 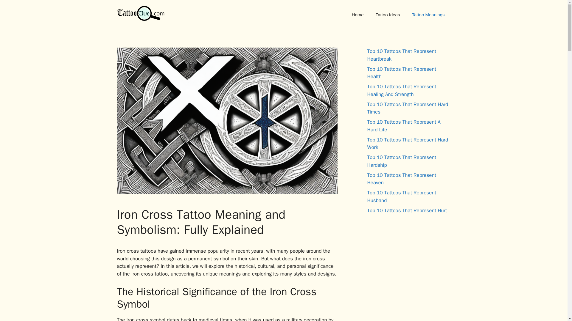 What do you see at coordinates (408, 108) in the screenshot?
I see `Top 10 Tattoos That Represent Hard Times` at bounding box center [408, 108].